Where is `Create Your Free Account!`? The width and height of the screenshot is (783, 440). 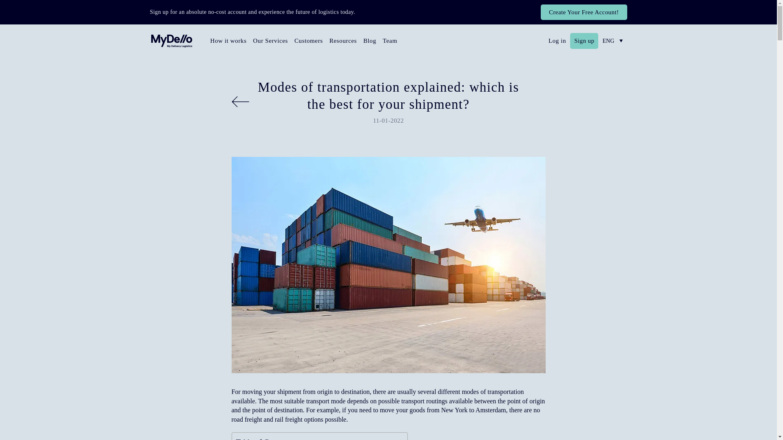 Create Your Free Account! is located at coordinates (584, 12).